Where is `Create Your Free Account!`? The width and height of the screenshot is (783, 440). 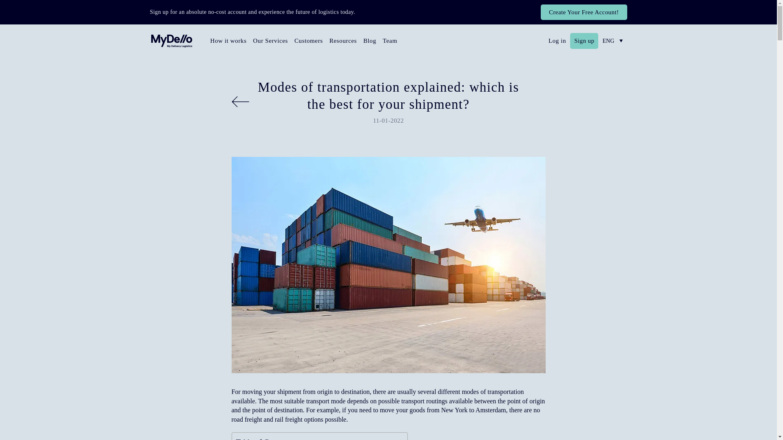 Create Your Free Account! is located at coordinates (584, 12).